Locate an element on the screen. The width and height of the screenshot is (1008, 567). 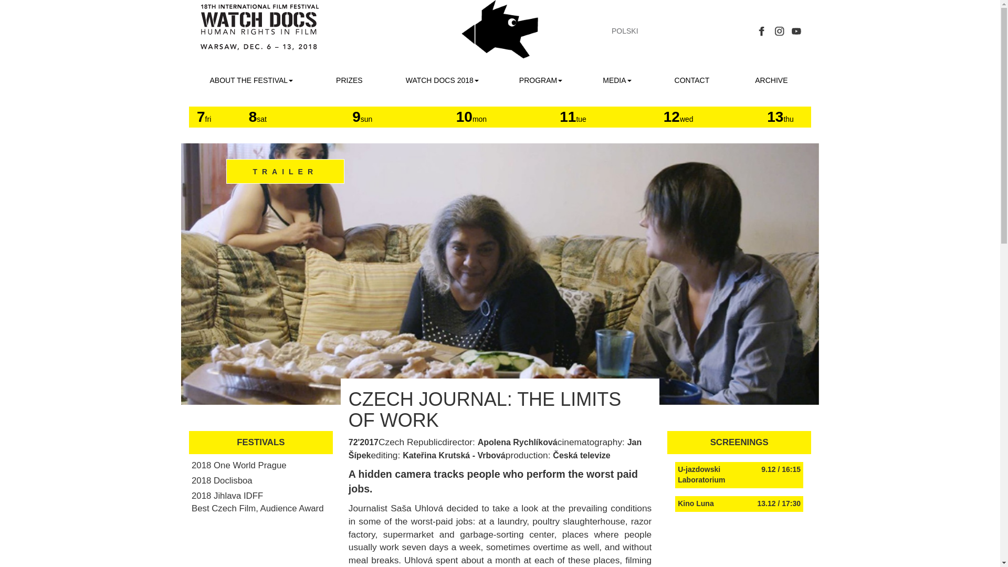
POLSKI is located at coordinates (625, 30).